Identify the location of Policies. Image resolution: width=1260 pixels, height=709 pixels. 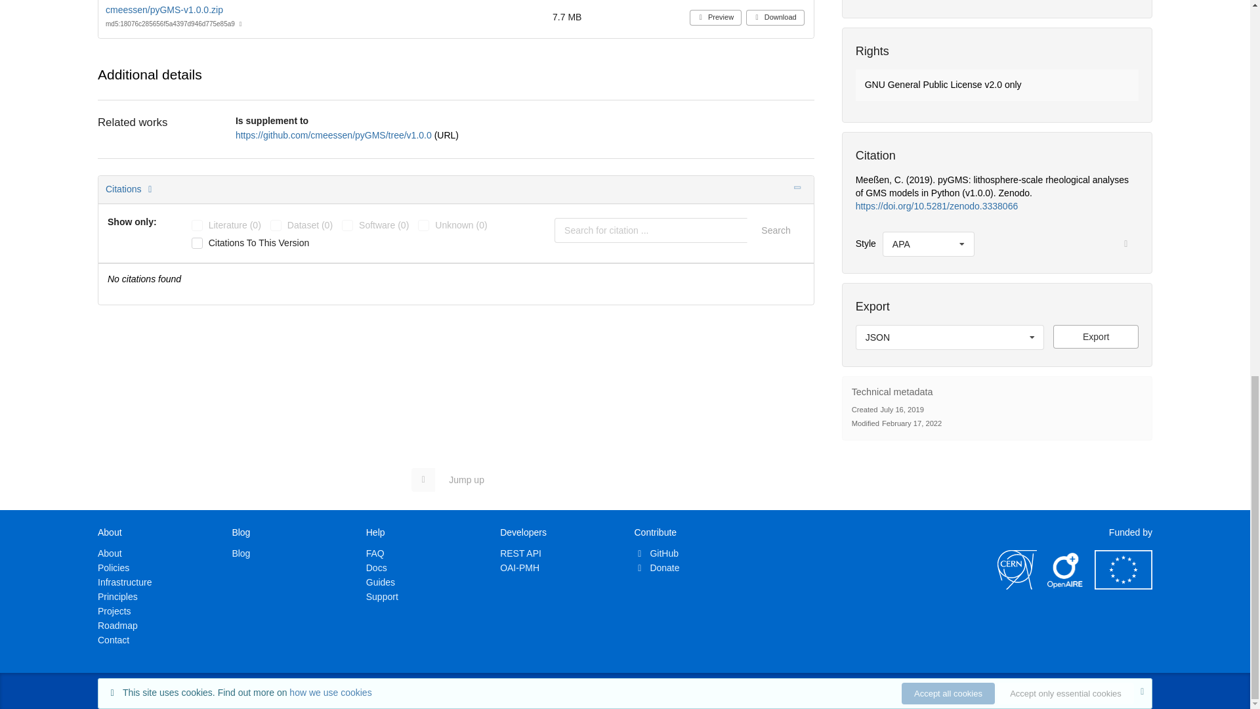
(114, 567).